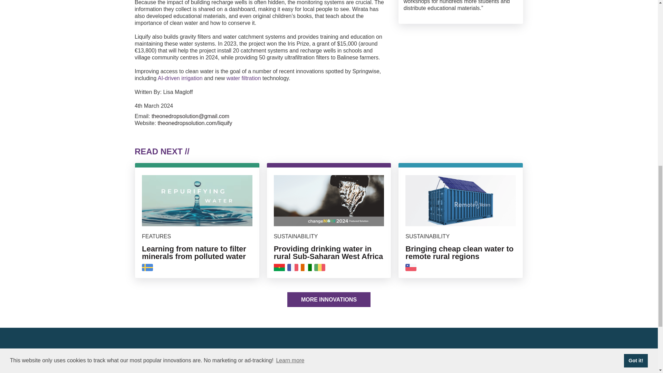 The width and height of the screenshot is (663, 373). I want to click on MORE INNOVATIONS, so click(329, 299).